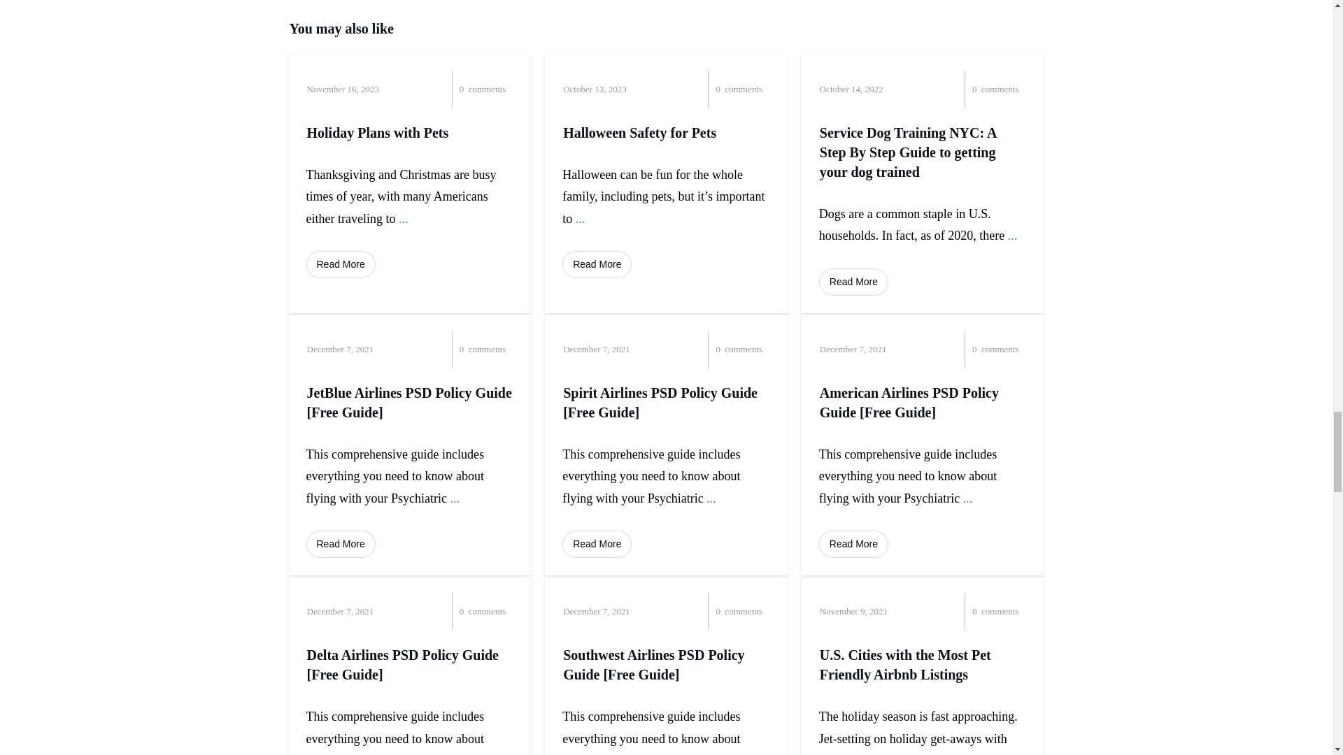 Image resolution: width=1343 pixels, height=755 pixels. What do you see at coordinates (976, 89) in the screenshot?
I see `0  comments` at bounding box center [976, 89].